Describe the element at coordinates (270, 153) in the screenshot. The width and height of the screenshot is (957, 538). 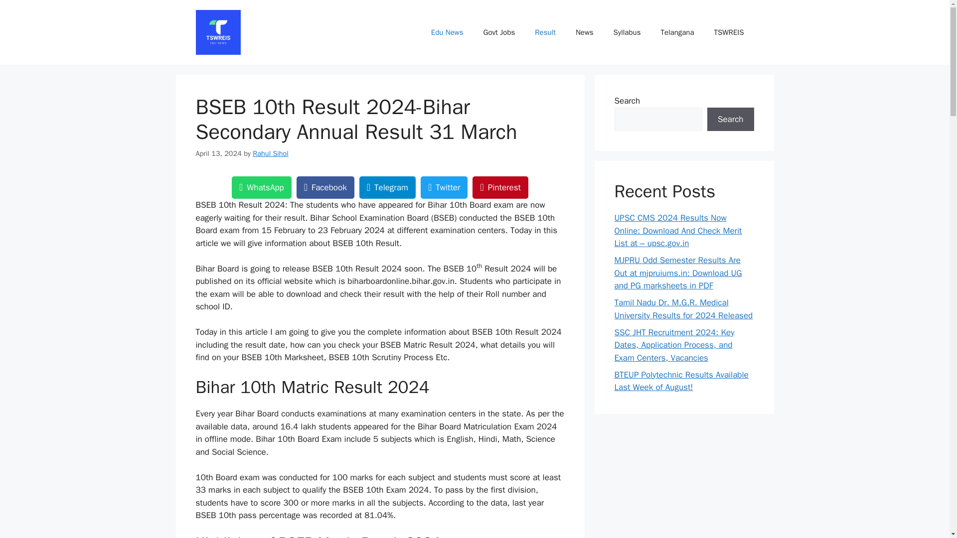
I see `View all posts by Rahul Sihol` at that location.